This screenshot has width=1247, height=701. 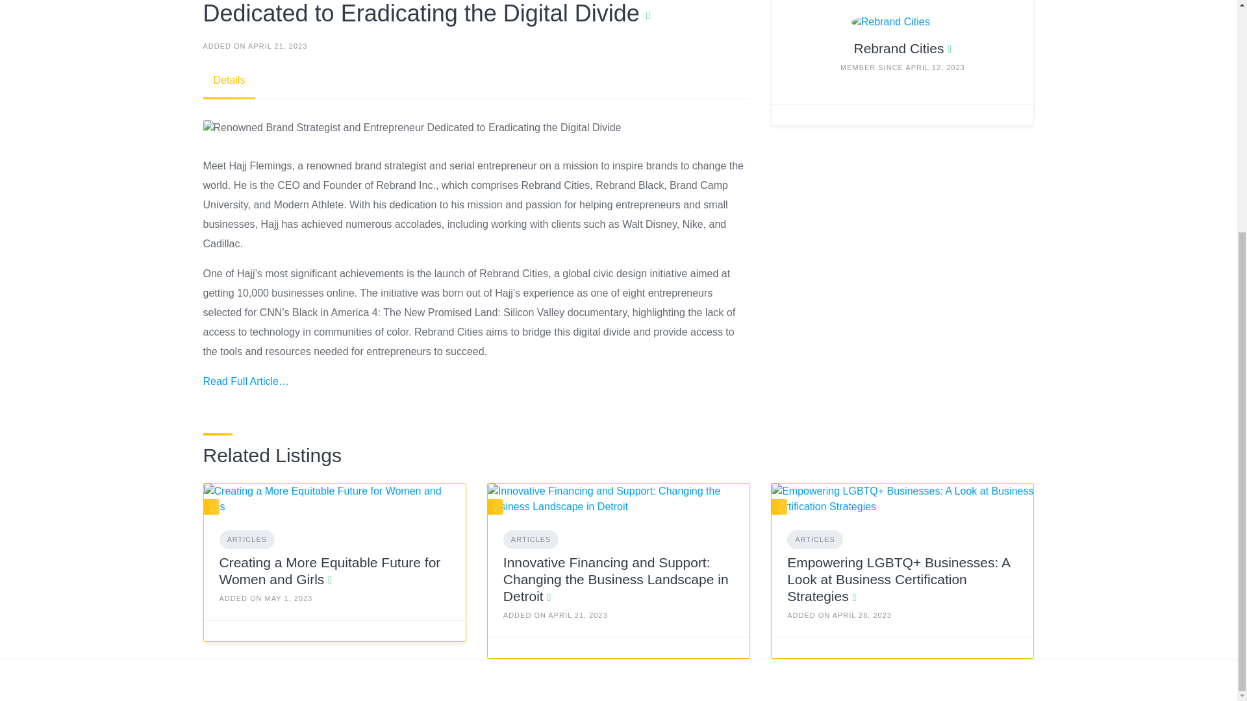 What do you see at coordinates (531, 539) in the screenshot?
I see `ARTICLES` at bounding box center [531, 539].